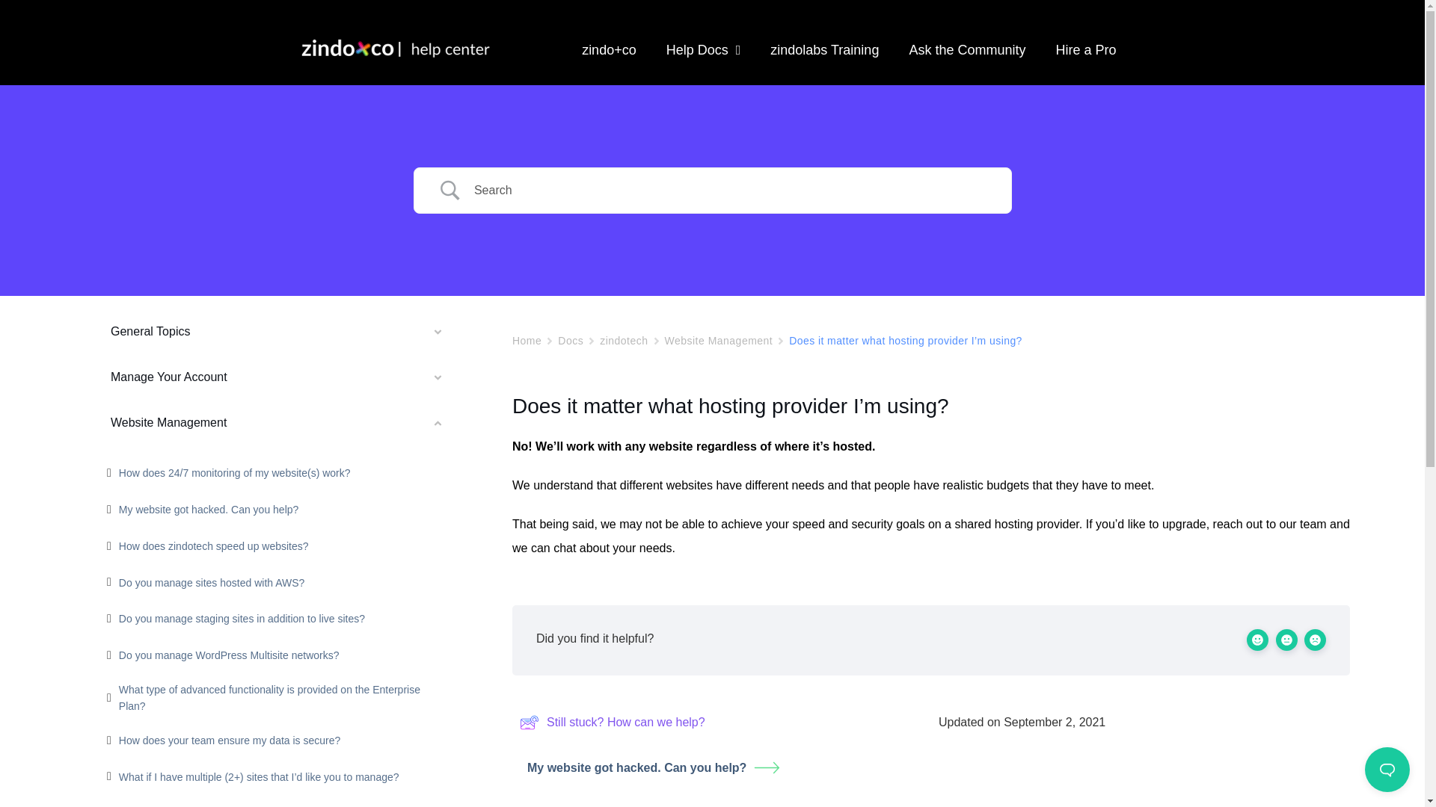  What do you see at coordinates (230, 740) in the screenshot?
I see `How does your team ensure my data is secure?` at bounding box center [230, 740].